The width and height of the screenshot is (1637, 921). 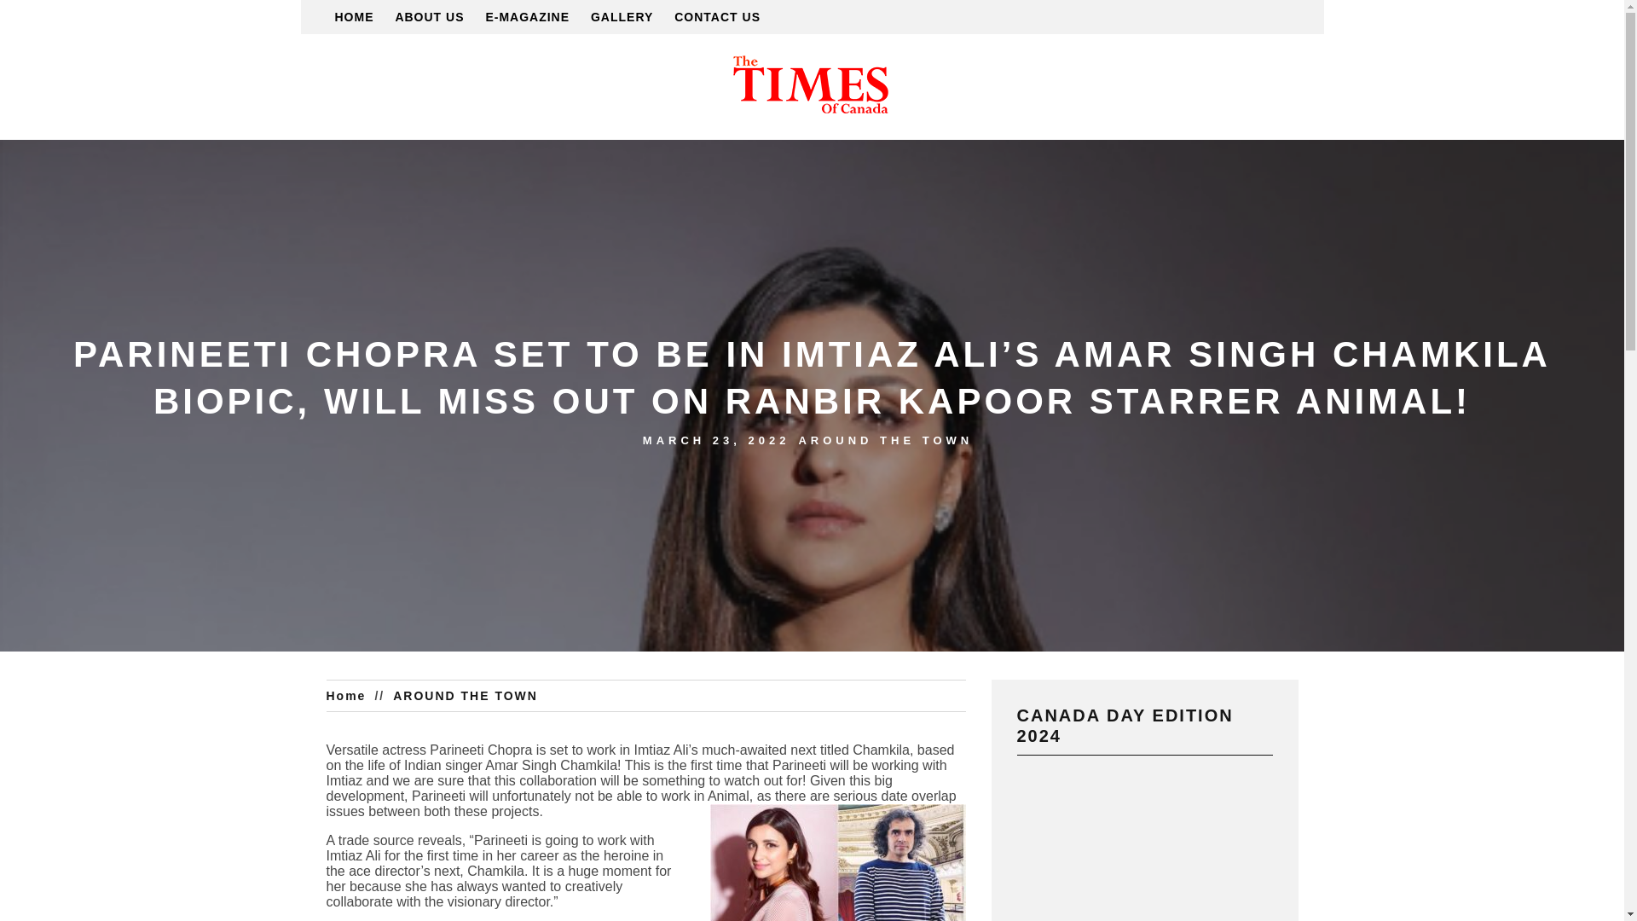 I want to click on E-MAGAZINE, so click(x=527, y=17).